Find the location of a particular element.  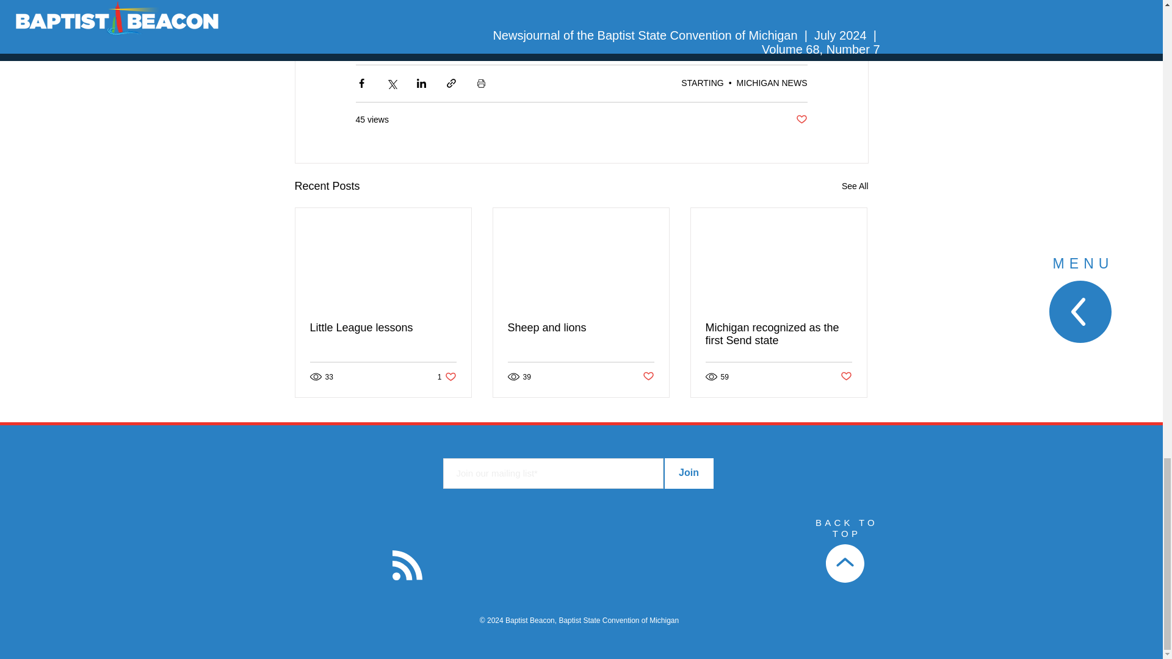

Join is located at coordinates (581, 328).